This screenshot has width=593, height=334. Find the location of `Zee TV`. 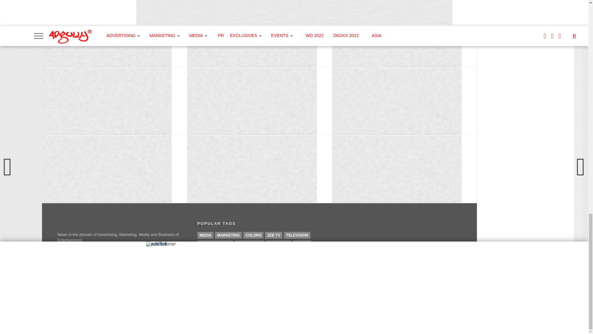

Zee TV is located at coordinates (274, 235).